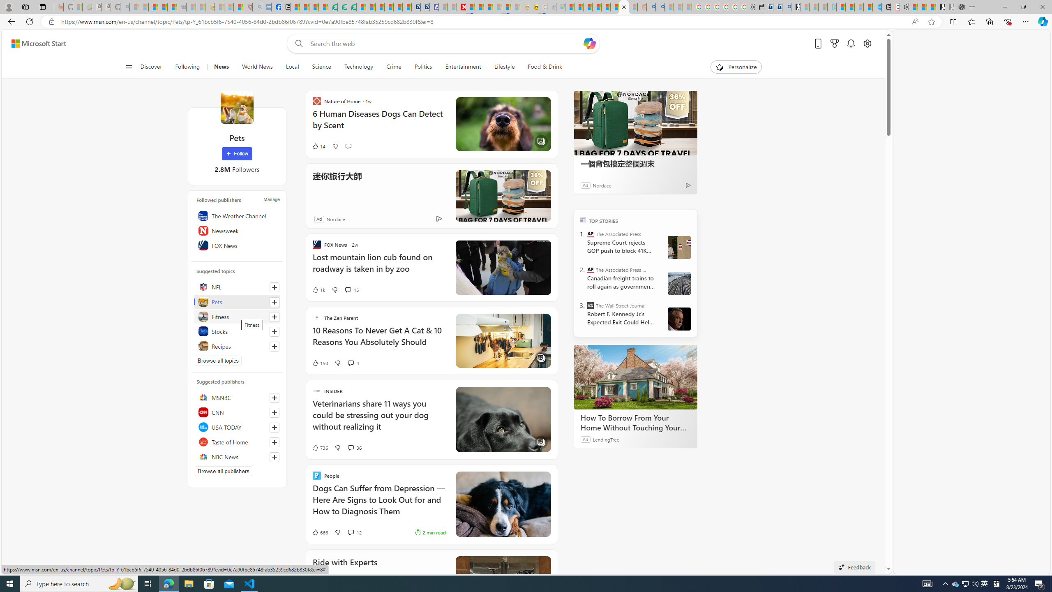 This screenshot has width=1052, height=592. Describe the element at coordinates (353, 363) in the screenshot. I see `View comments 4 Comment` at that location.